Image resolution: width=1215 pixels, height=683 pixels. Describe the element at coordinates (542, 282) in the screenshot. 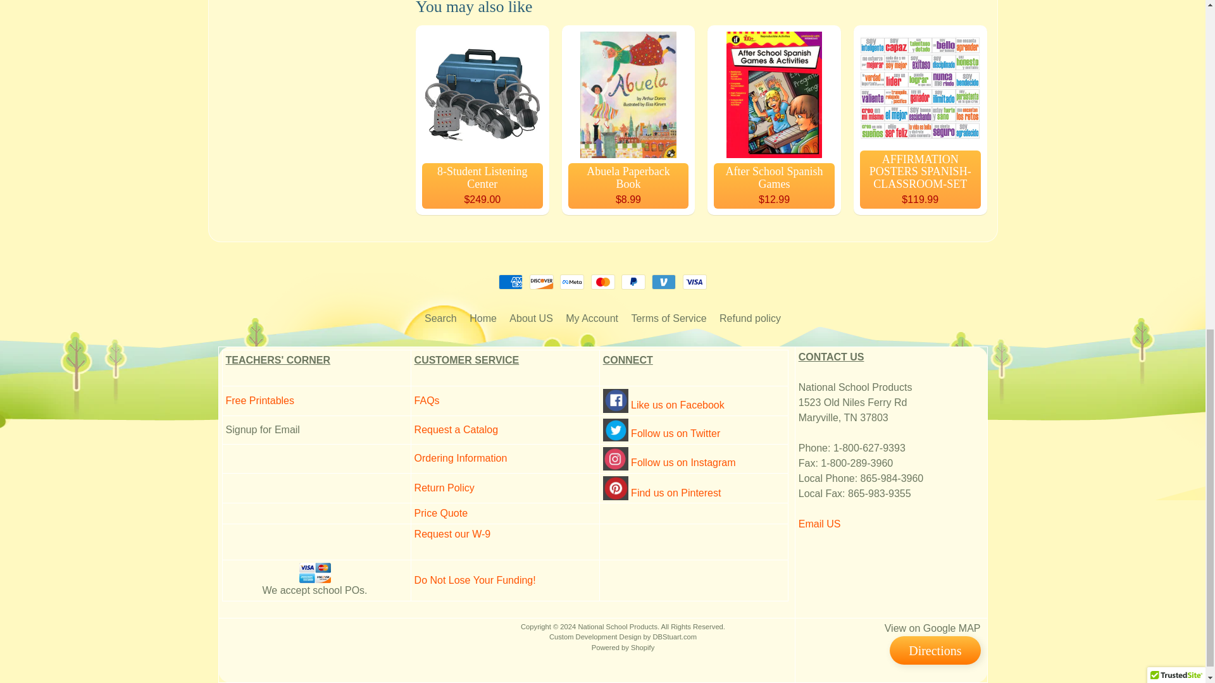

I see `Discover` at that location.